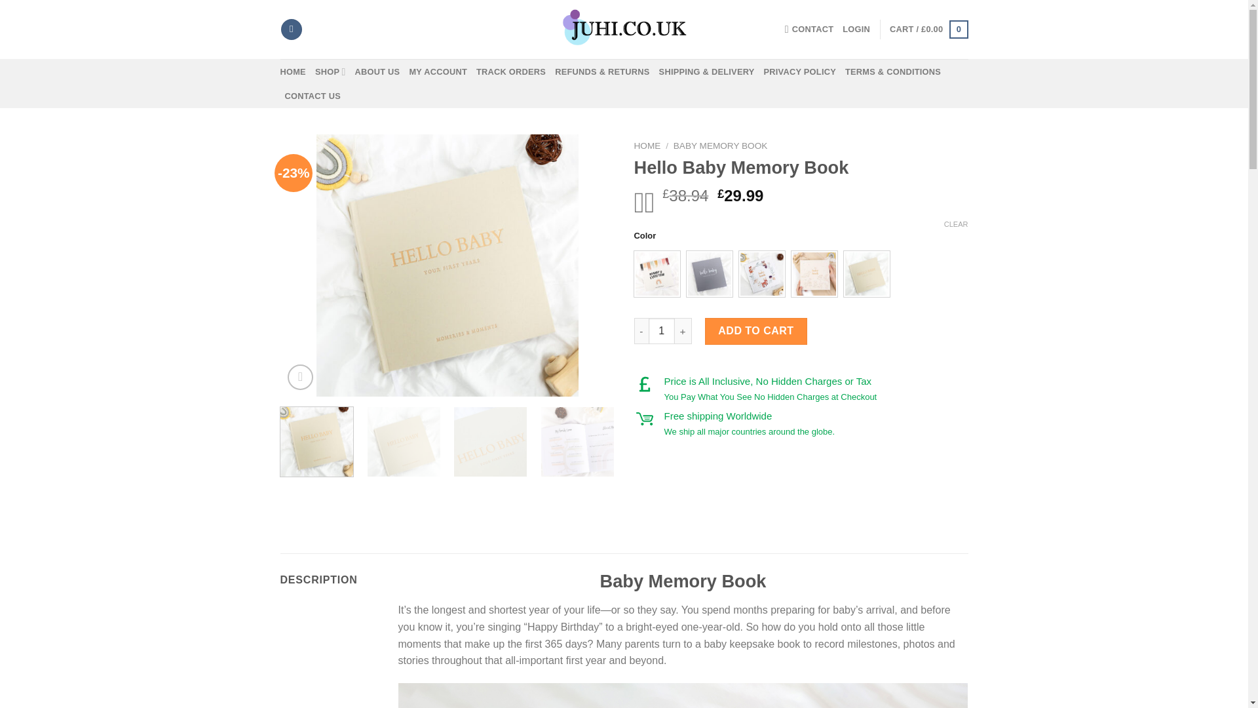 This screenshot has width=1258, height=708. Describe the element at coordinates (330, 71) in the screenshot. I see `SHOP` at that location.